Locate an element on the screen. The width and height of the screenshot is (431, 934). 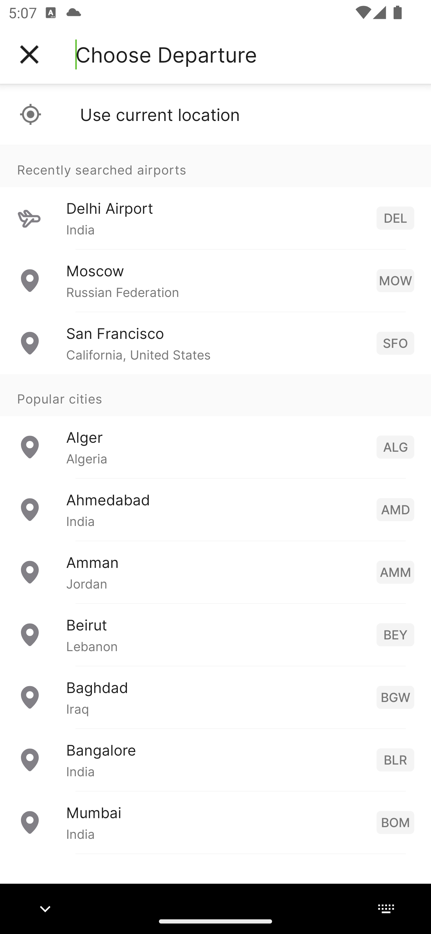
Bangalore India BLR is located at coordinates (215, 760).